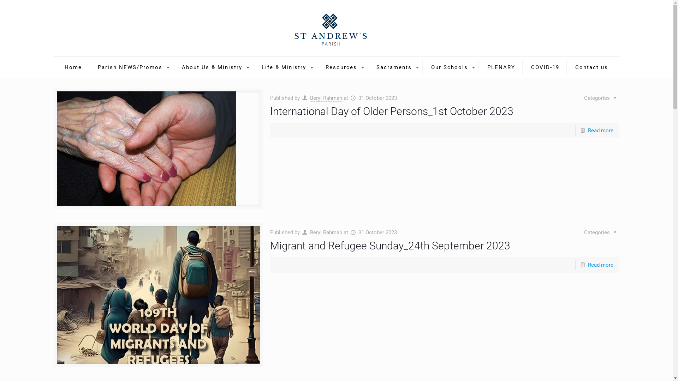 The height and width of the screenshot is (381, 678). I want to click on PLENARY, so click(501, 67).